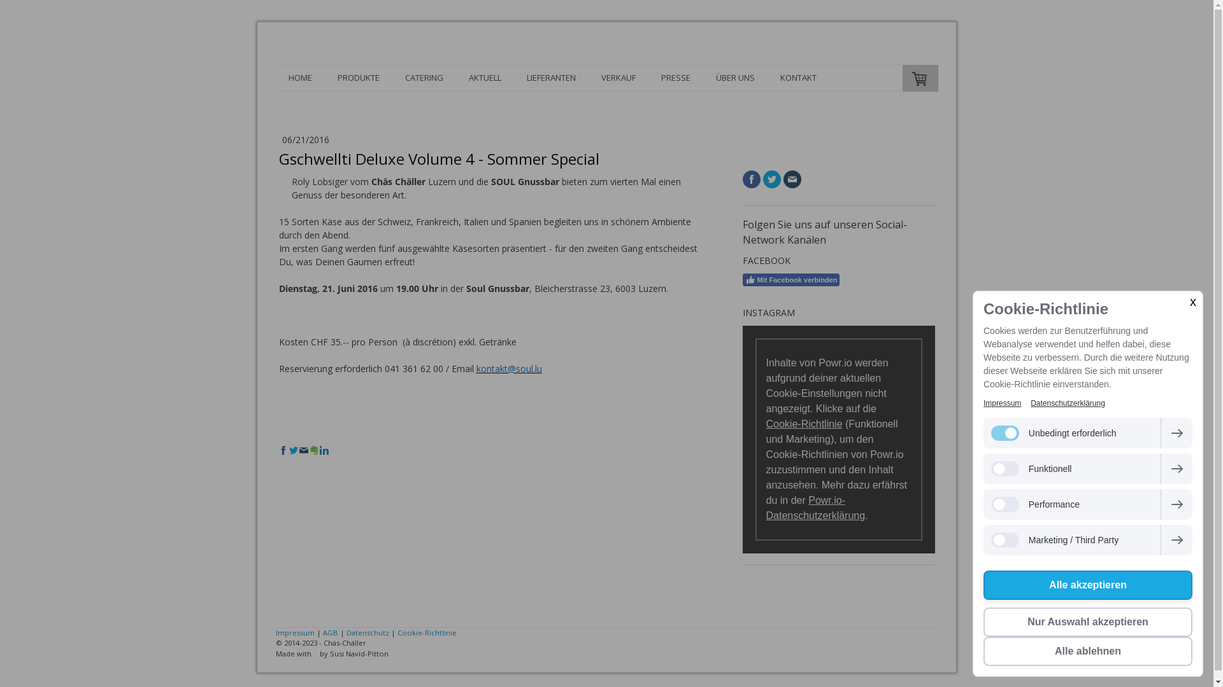  I want to click on Alle akzeptieren, so click(1088, 585).